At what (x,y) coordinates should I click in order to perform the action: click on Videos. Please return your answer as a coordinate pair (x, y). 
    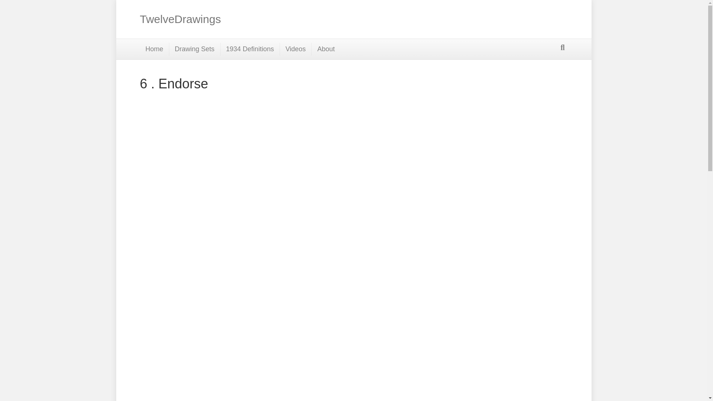
    Looking at the image, I should click on (296, 49).